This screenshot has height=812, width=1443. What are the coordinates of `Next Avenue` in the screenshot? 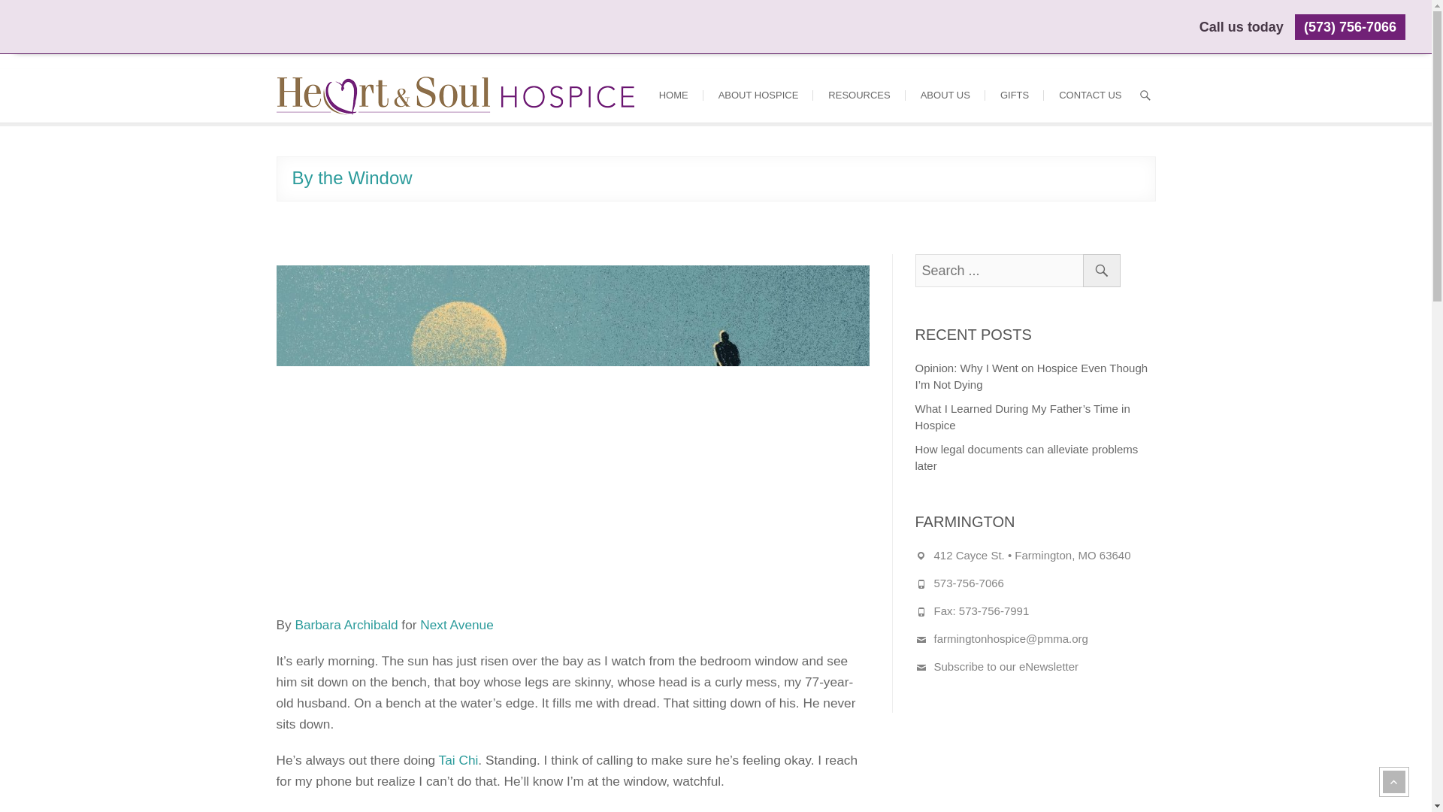 It's located at (456, 624).